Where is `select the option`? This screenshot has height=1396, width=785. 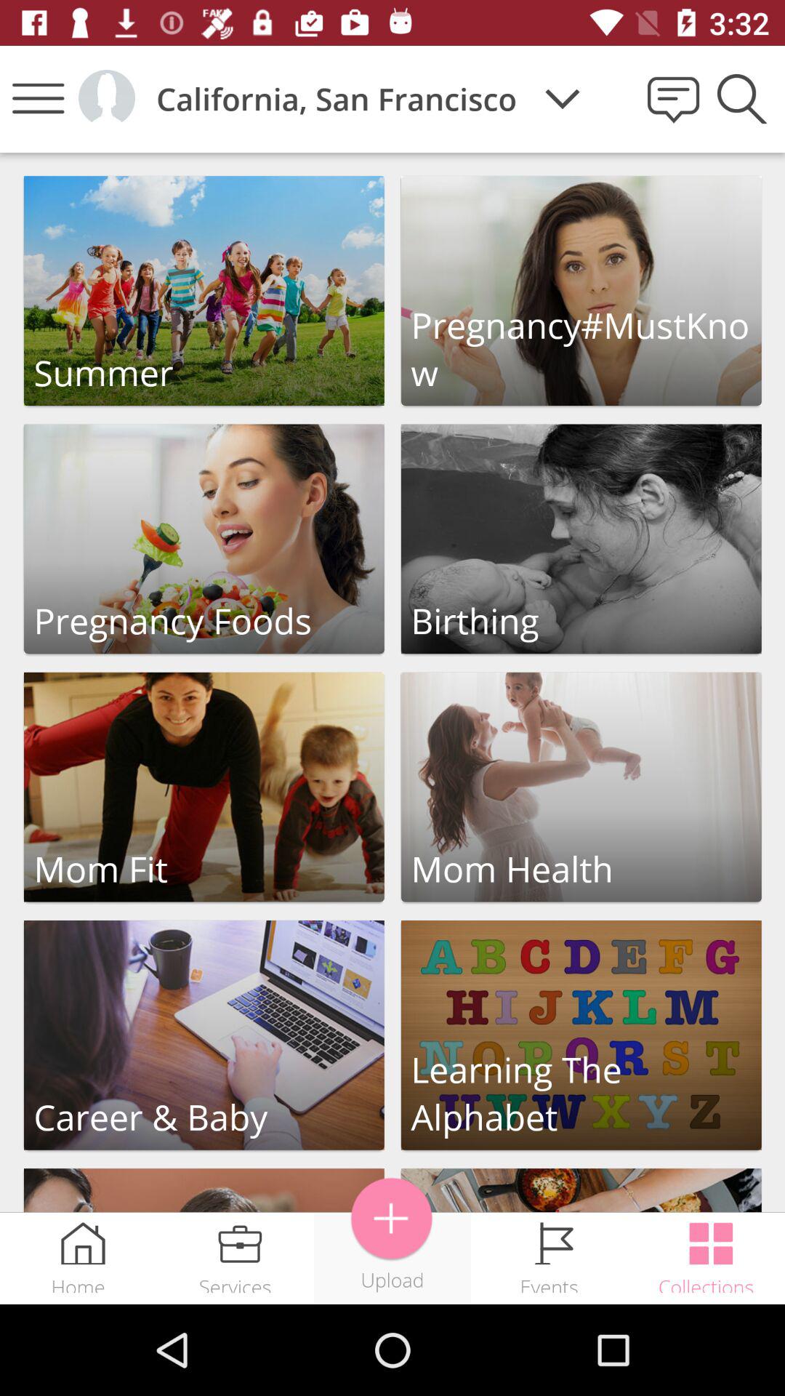
select the option is located at coordinates (204, 1035).